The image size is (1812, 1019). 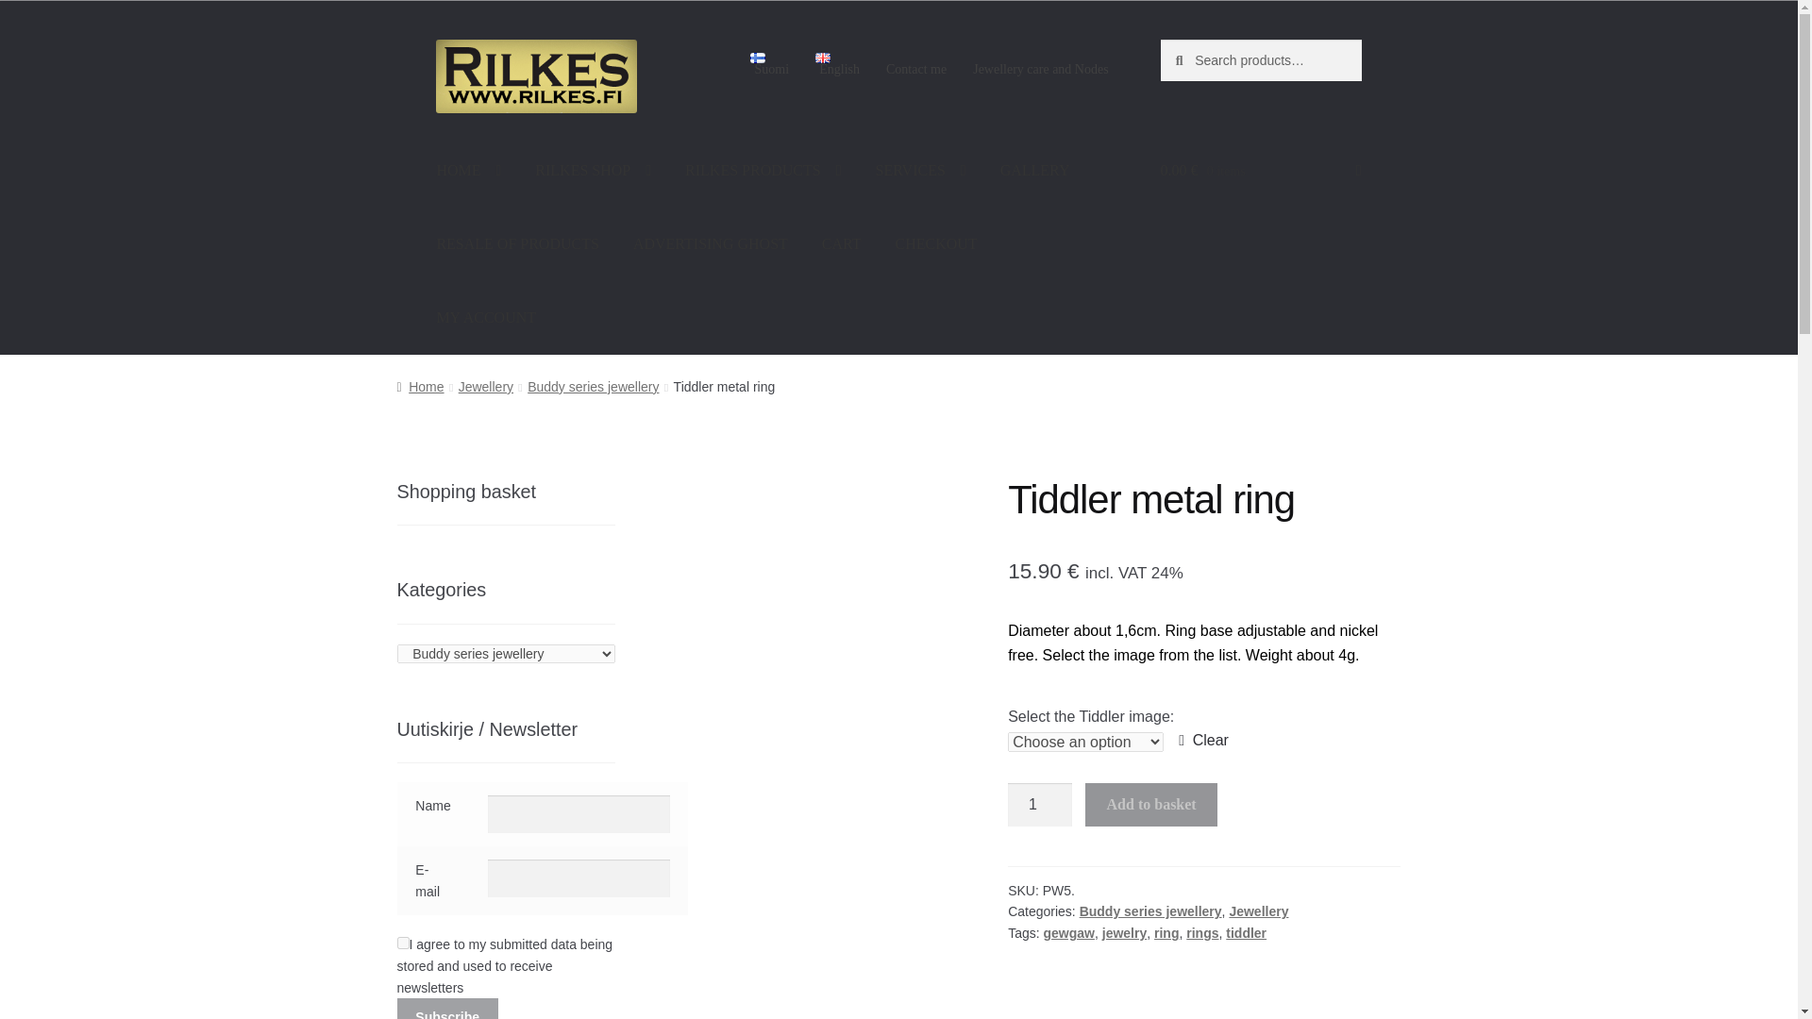 What do you see at coordinates (402, 942) in the screenshot?
I see `yes` at bounding box center [402, 942].